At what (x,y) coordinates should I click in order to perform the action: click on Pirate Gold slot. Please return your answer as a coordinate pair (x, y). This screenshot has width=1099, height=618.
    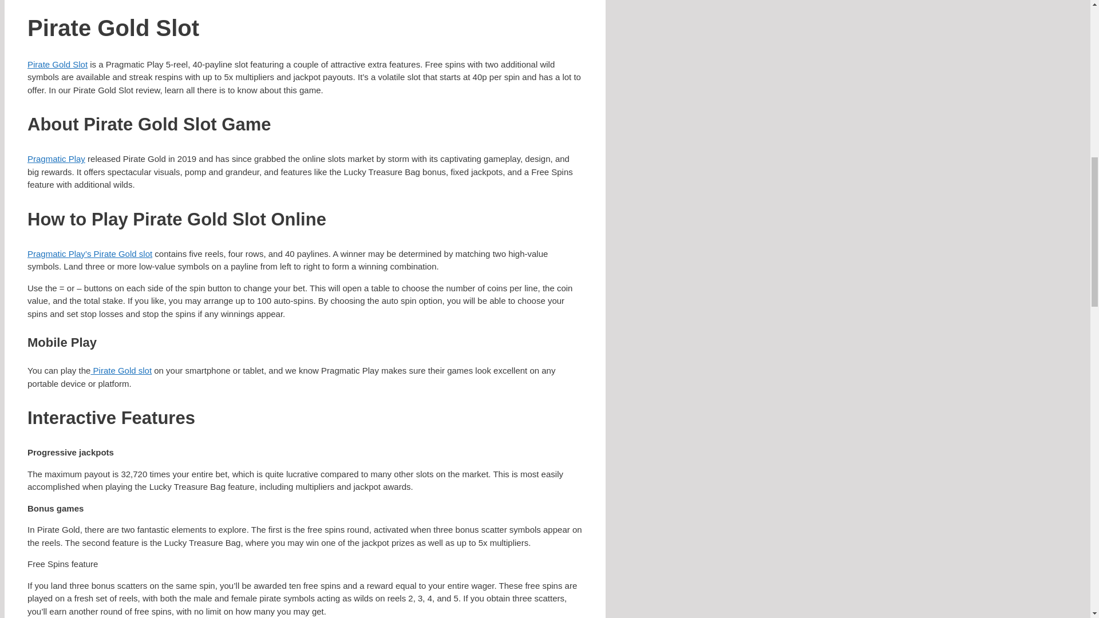
    Looking at the image, I should click on (120, 370).